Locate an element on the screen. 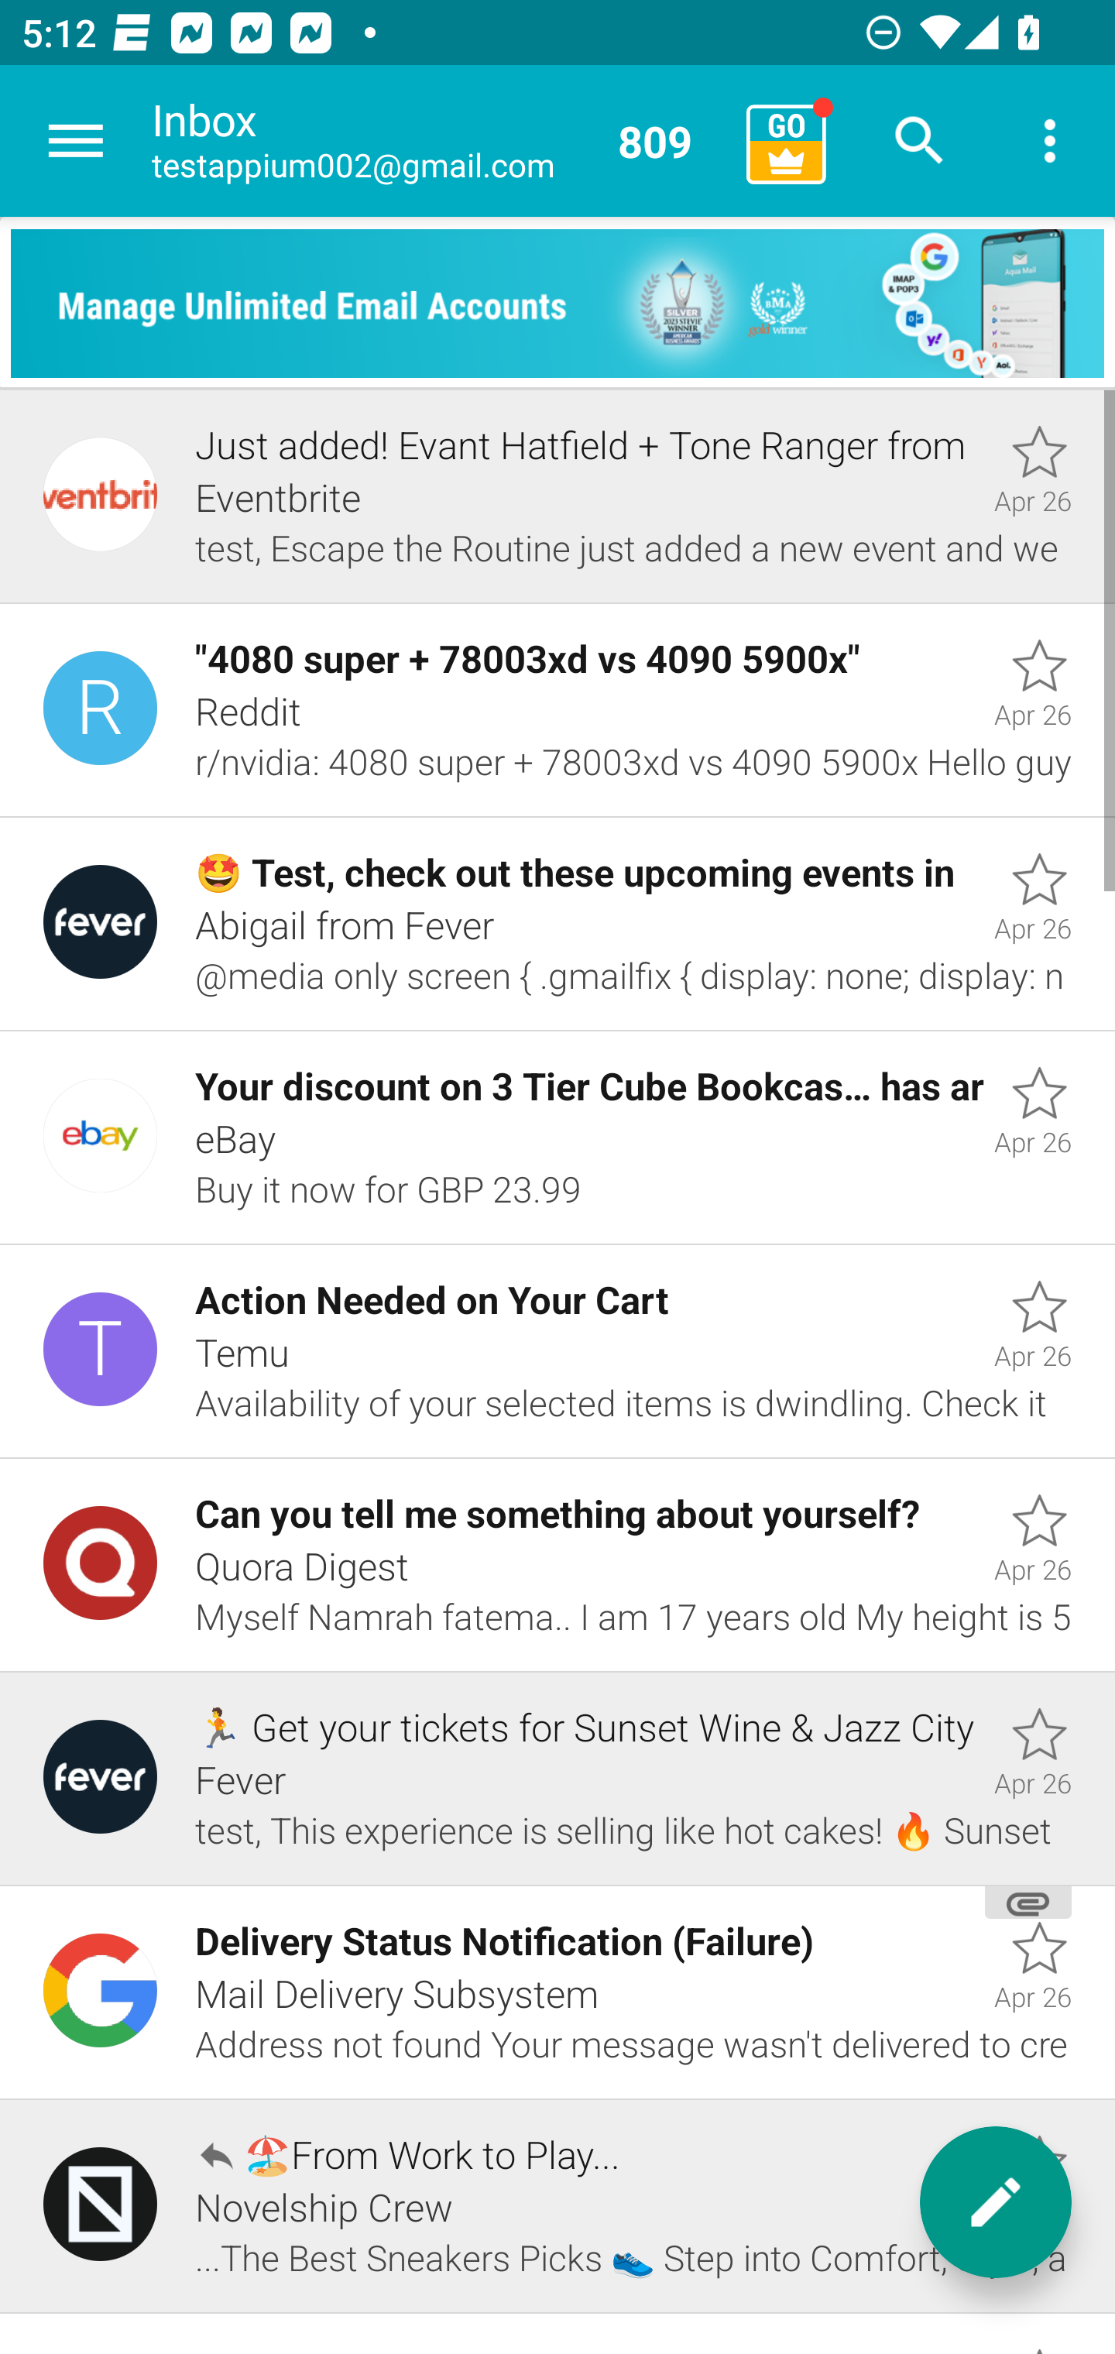 Image resolution: width=1115 pixels, height=2354 pixels. More options is located at coordinates (1050, 141).